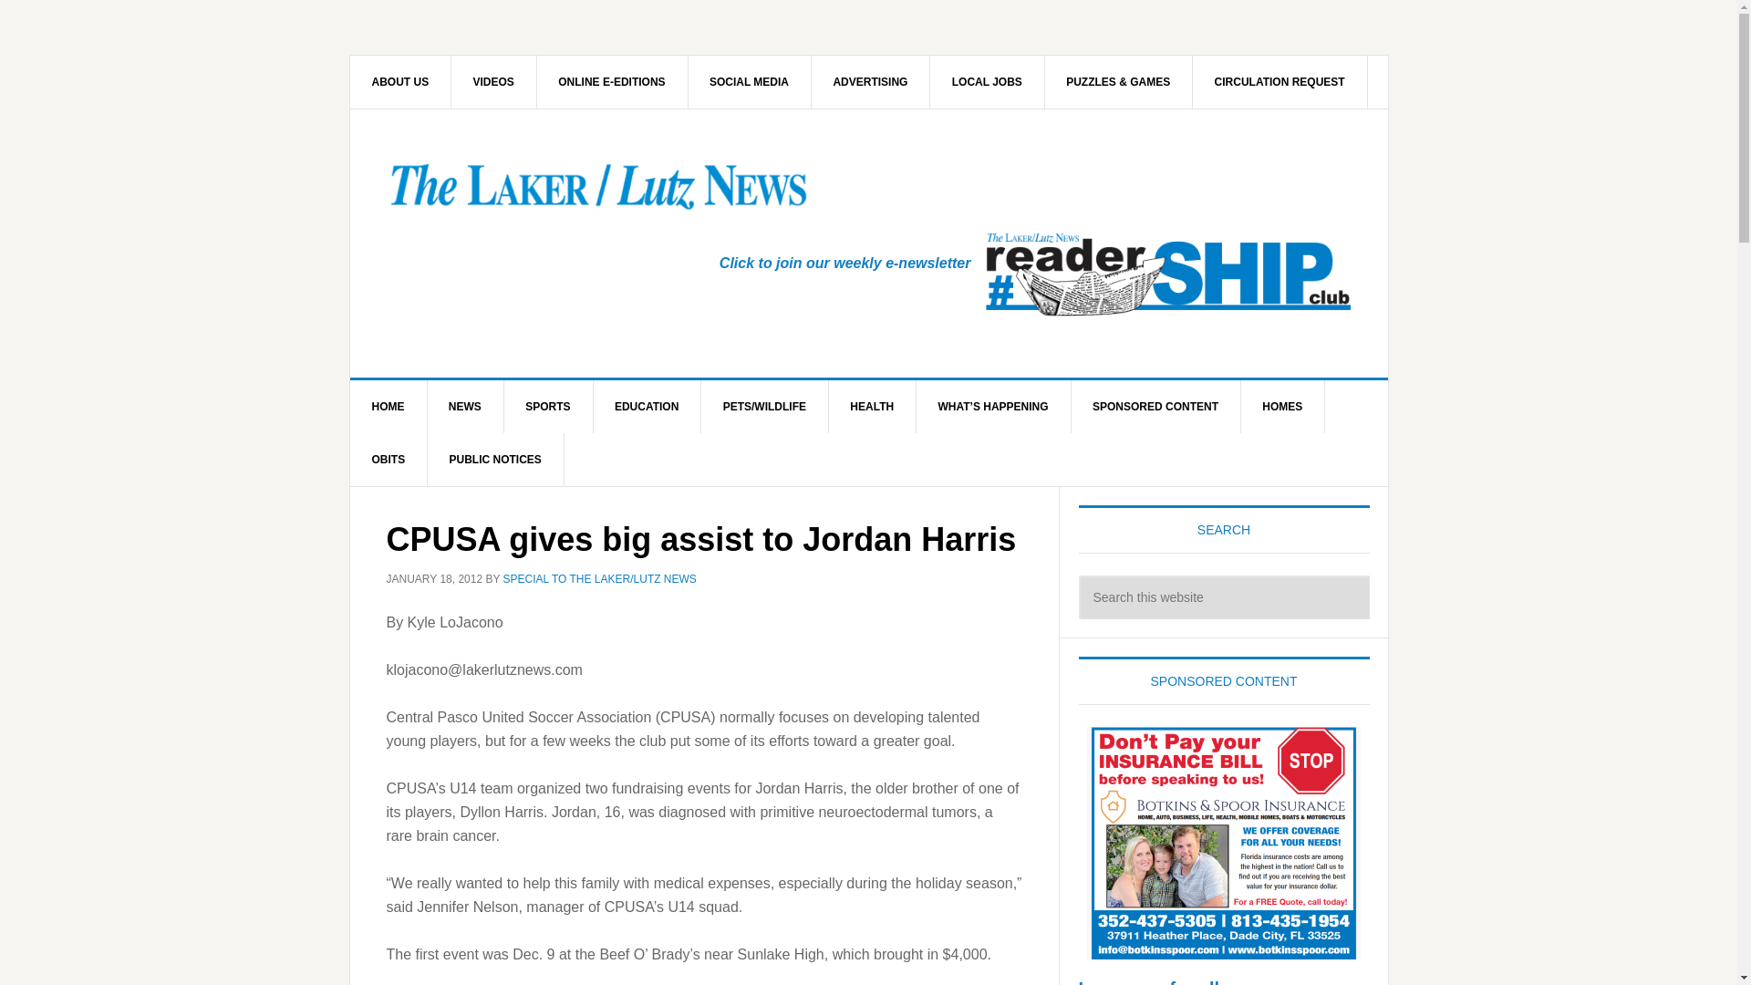 Image resolution: width=1751 pixels, height=985 pixels. Describe the element at coordinates (1280, 81) in the screenshot. I see `CIRCULATION REQUEST` at that location.